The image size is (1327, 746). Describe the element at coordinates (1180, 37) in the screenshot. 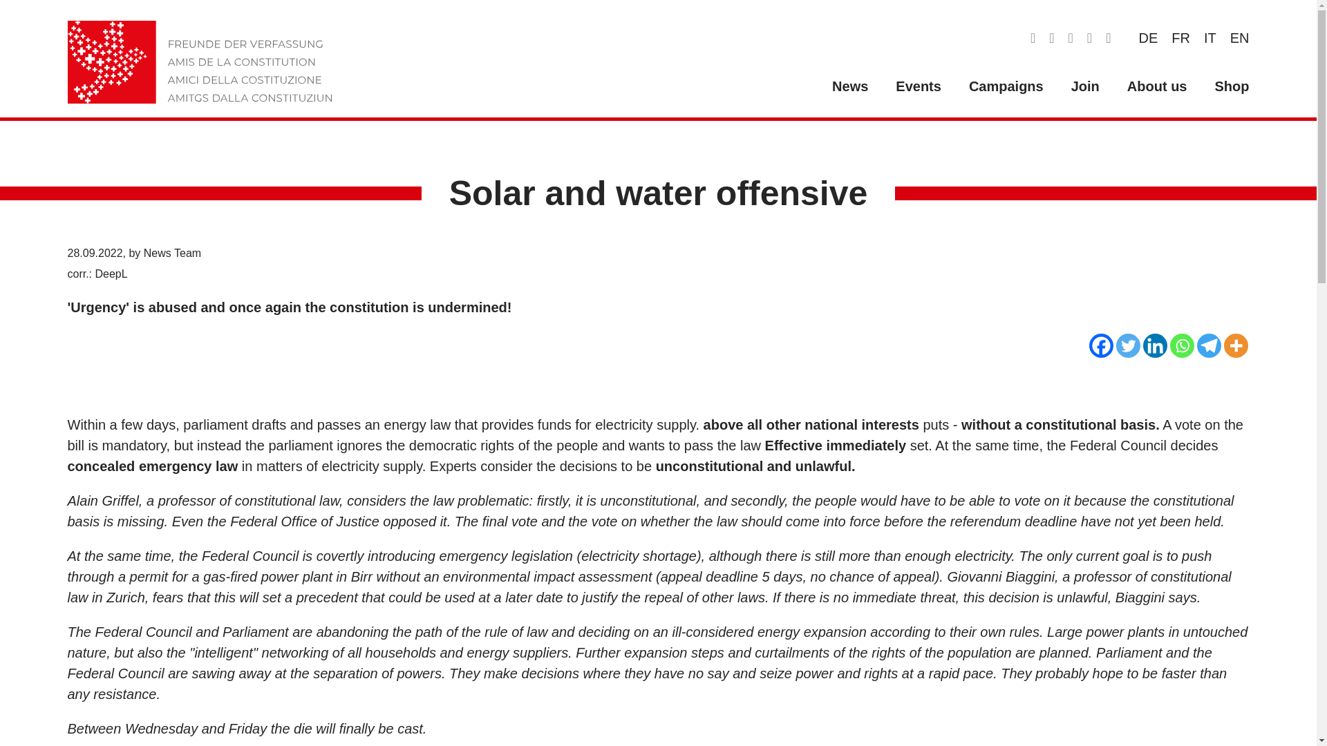

I see `FR` at that location.